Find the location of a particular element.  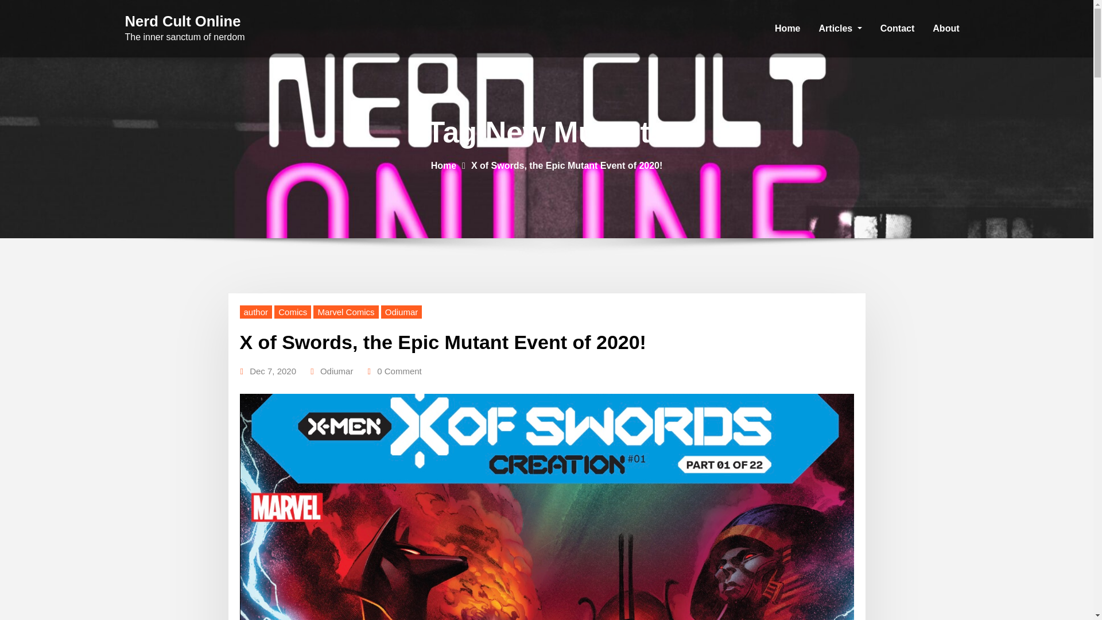

X of Swords, the Epic Mutant Event of 2020! is located at coordinates (443, 342).